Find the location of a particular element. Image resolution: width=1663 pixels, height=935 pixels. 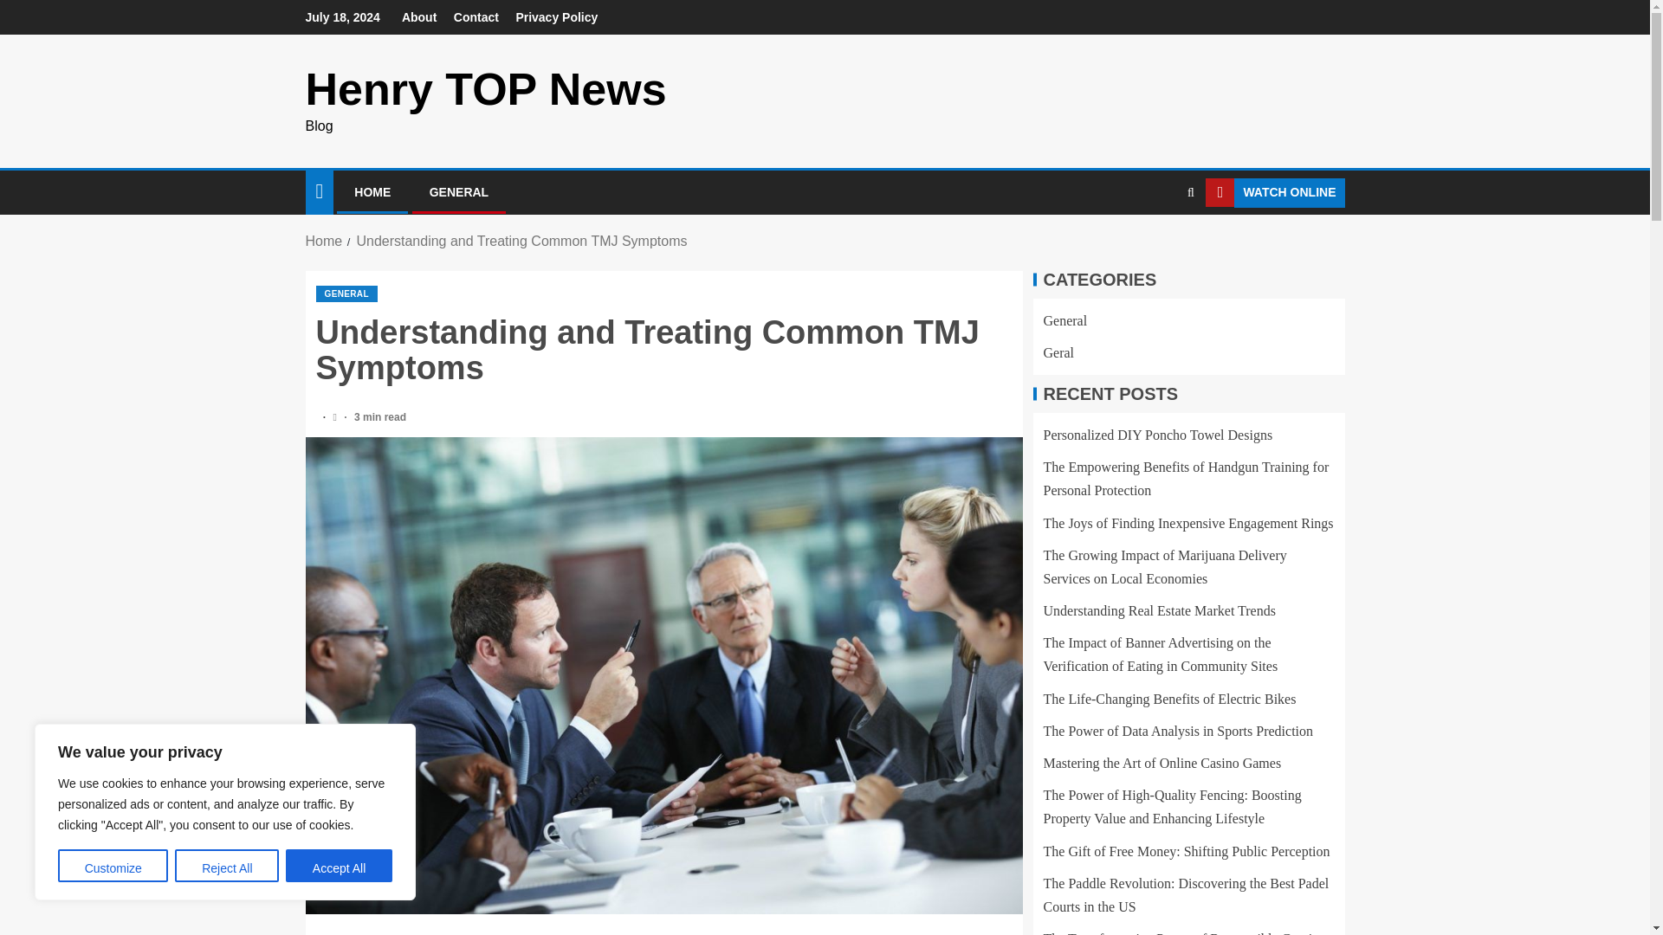

Privacy Policy is located at coordinates (556, 17).